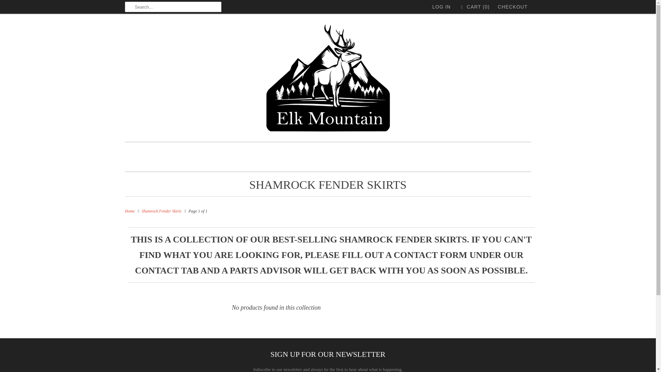 This screenshot has height=372, width=661. What do you see at coordinates (129, 211) in the screenshot?
I see `Elk Mountain` at bounding box center [129, 211].